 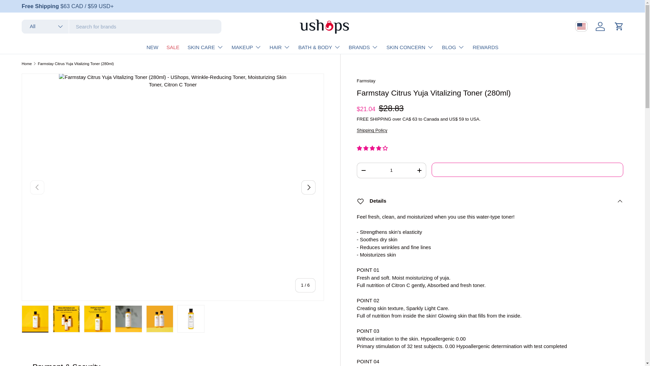 I want to click on 1, so click(x=391, y=170).